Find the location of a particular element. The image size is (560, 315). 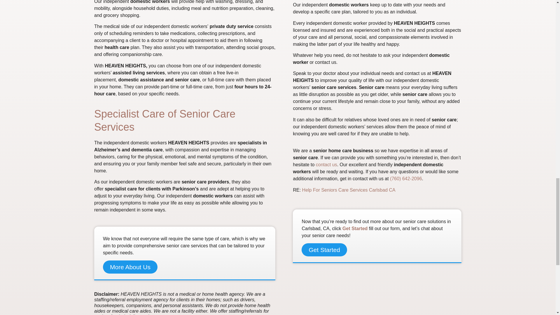

contact us is located at coordinates (326, 164).